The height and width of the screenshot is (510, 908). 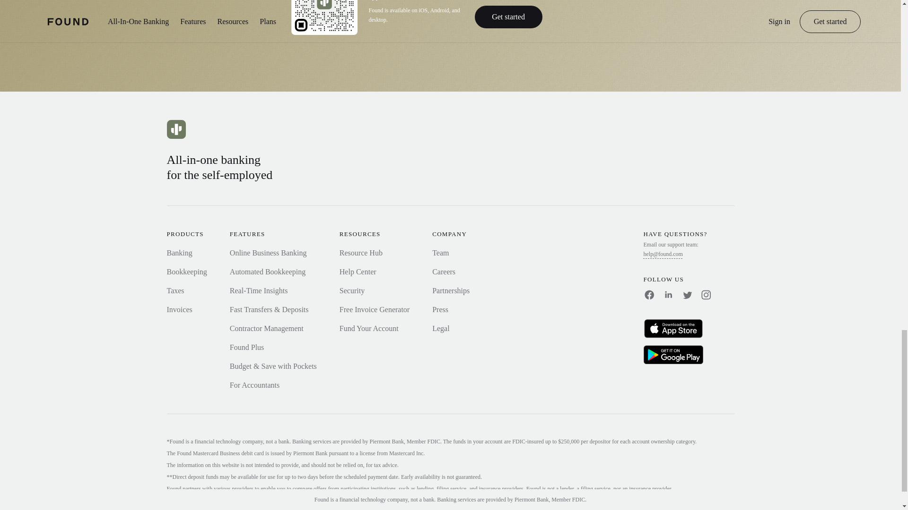 What do you see at coordinates (441, 328) in the screenshot?
I see `Legal` at bounding box center [441, 328].